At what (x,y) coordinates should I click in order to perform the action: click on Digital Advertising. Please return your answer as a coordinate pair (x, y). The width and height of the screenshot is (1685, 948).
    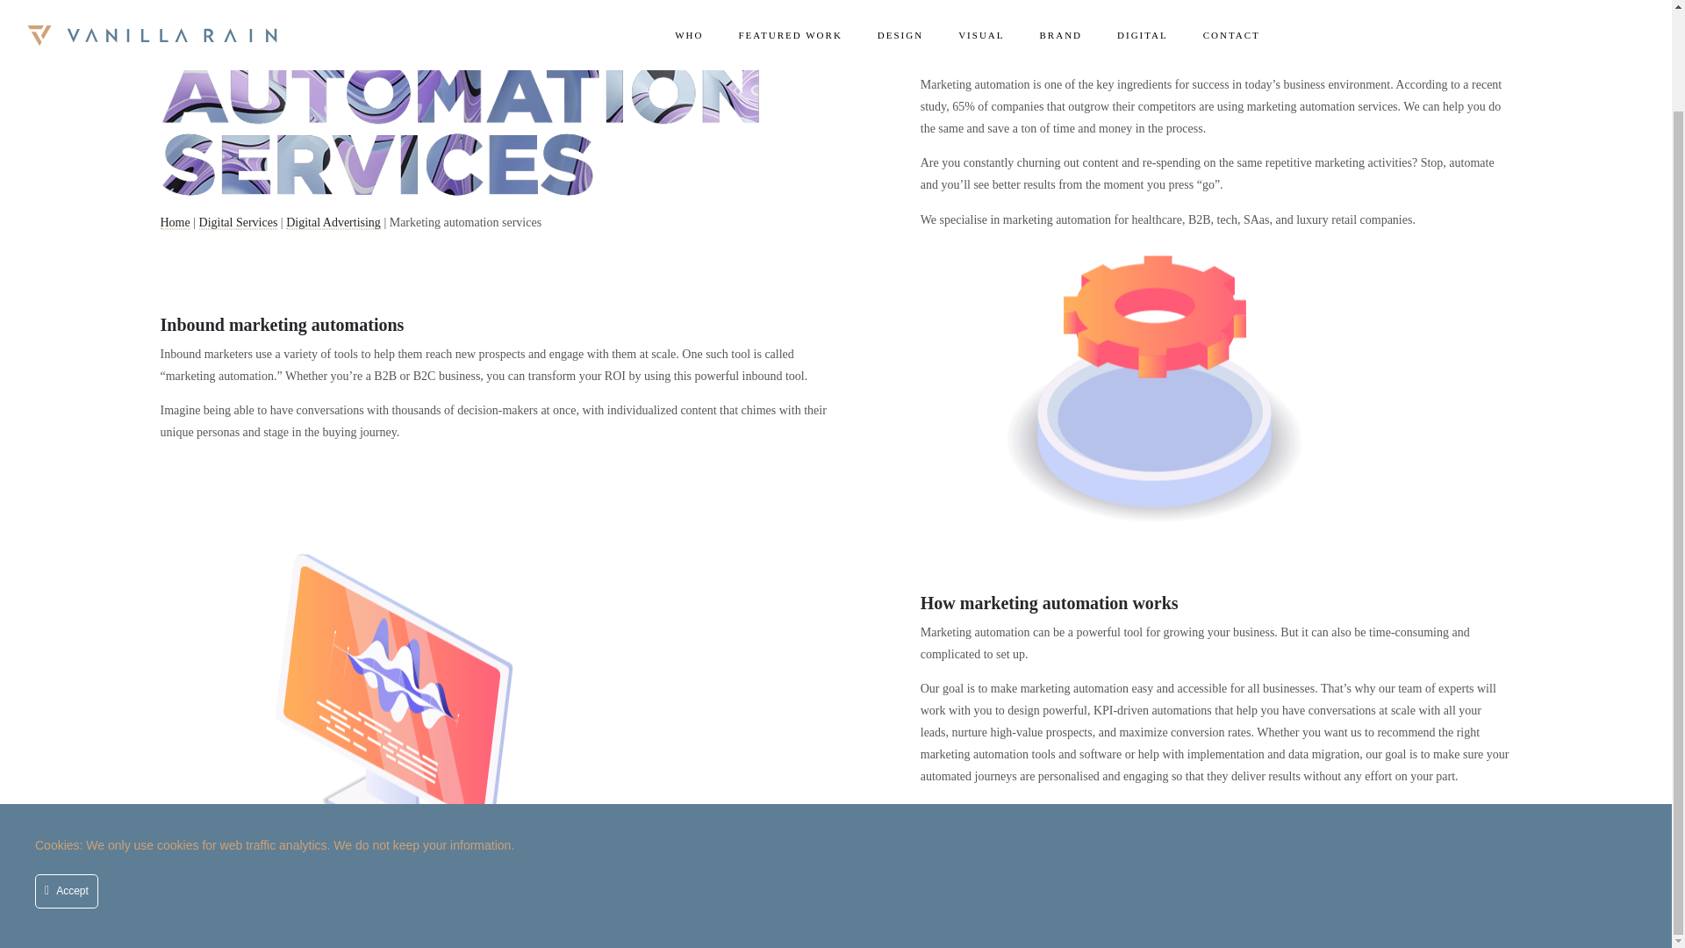
    Looking at the image, I should click on (333, 223).